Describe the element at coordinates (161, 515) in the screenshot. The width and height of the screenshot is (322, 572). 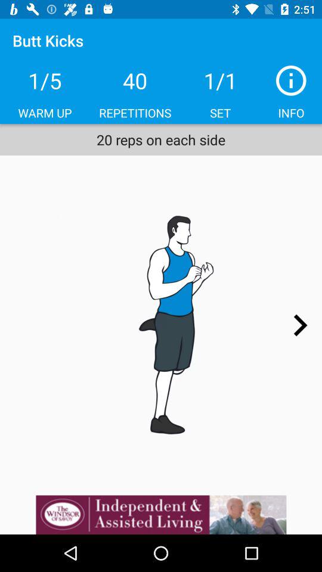
I see `open an advertisement` at that location.